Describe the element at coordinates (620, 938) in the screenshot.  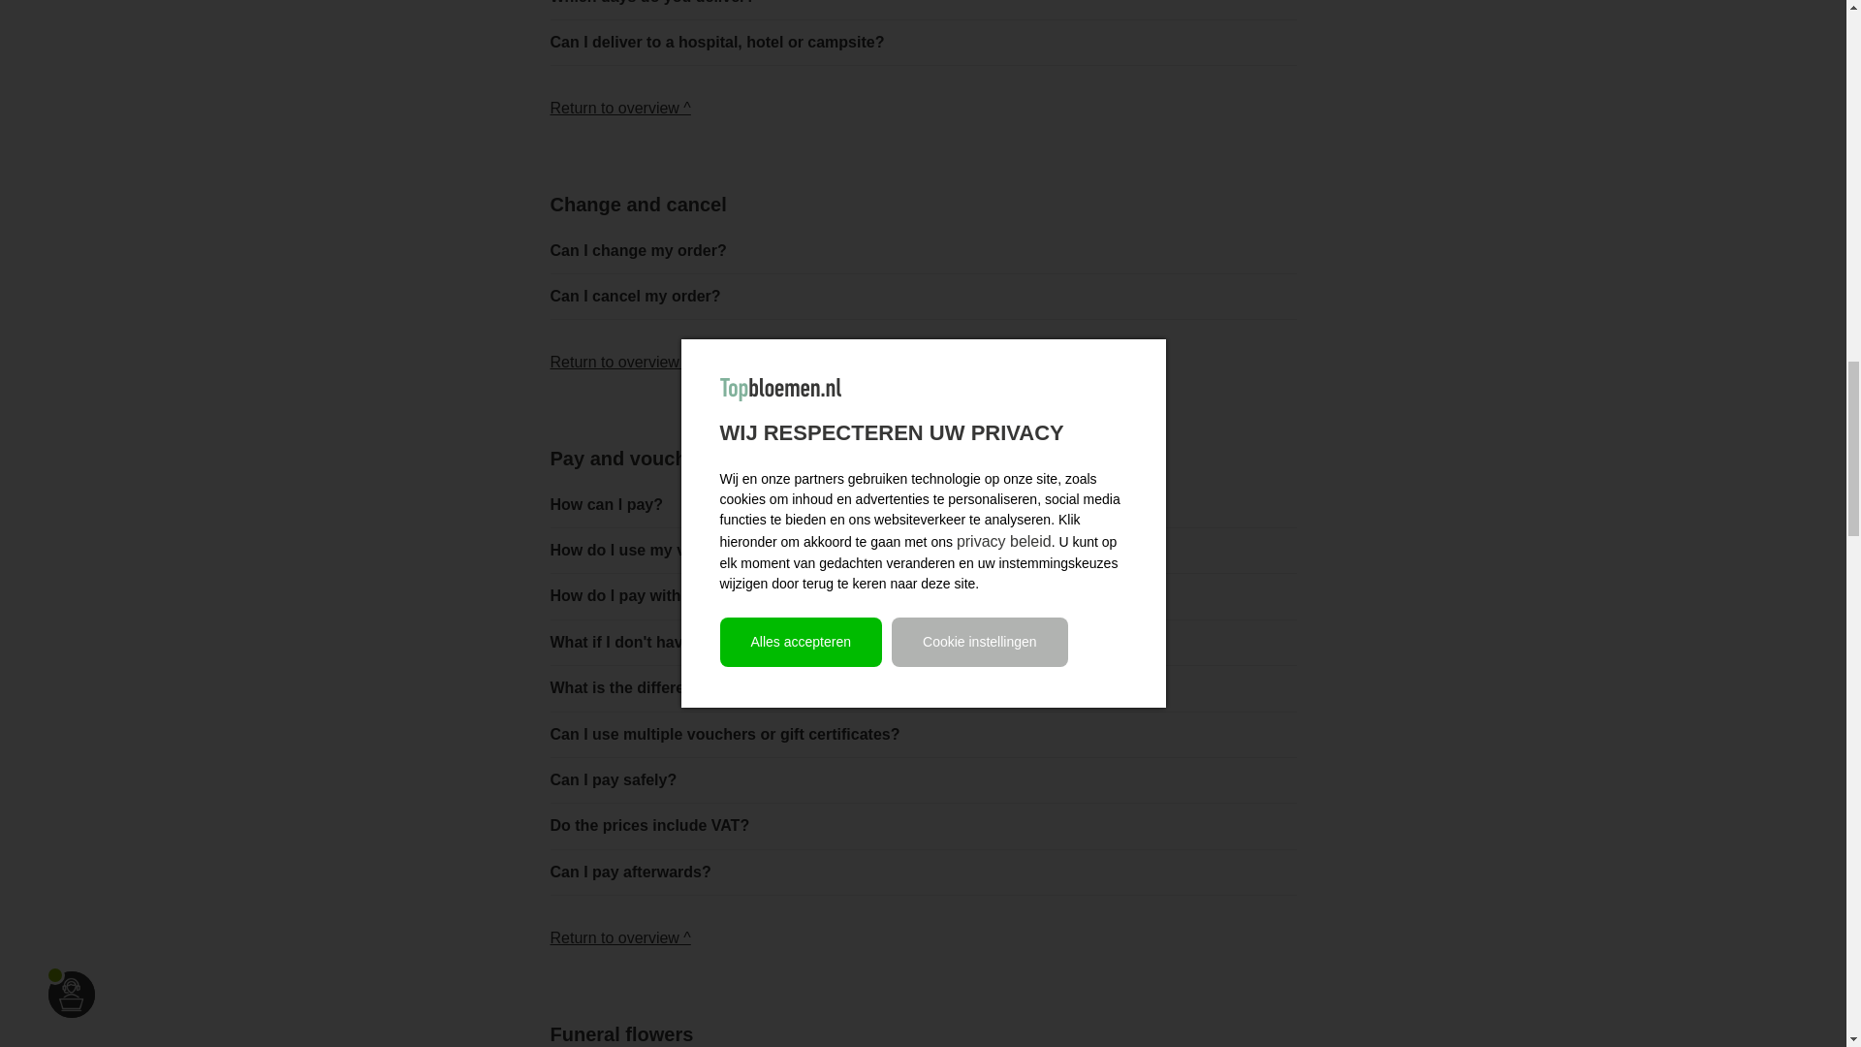
I see `Verder zoeken` at that location.